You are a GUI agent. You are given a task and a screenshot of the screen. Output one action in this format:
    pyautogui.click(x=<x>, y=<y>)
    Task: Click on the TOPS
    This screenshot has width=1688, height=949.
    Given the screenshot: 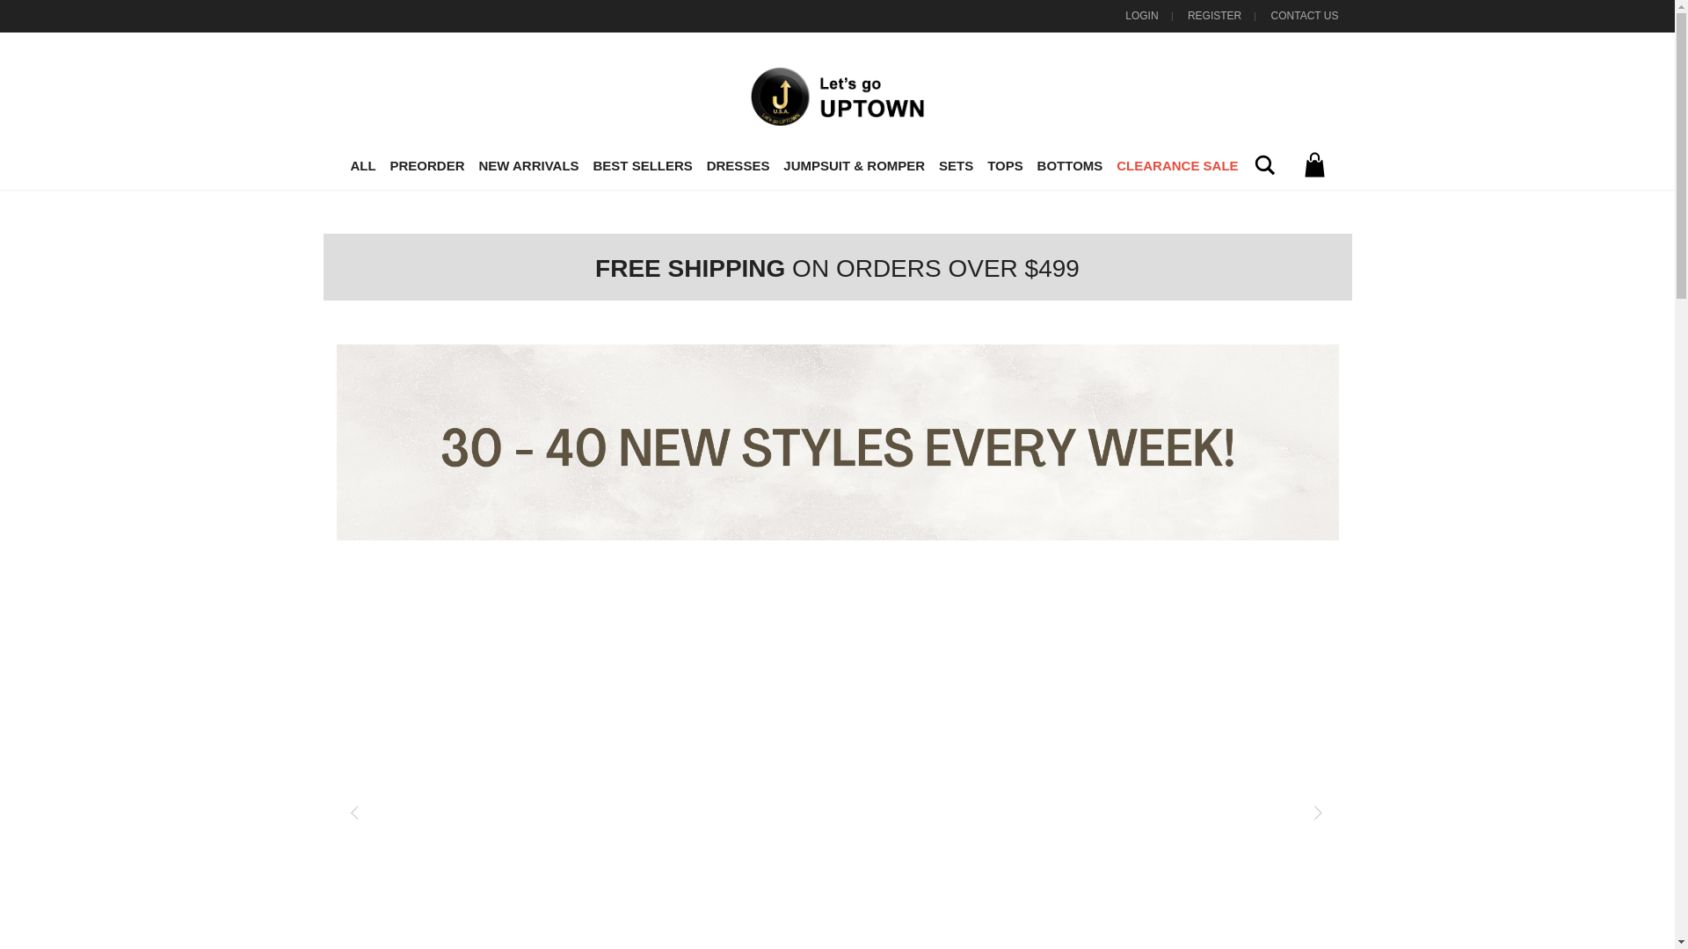 What is the action you would take?
    pyautogui.click(x=1005, y=167)
    